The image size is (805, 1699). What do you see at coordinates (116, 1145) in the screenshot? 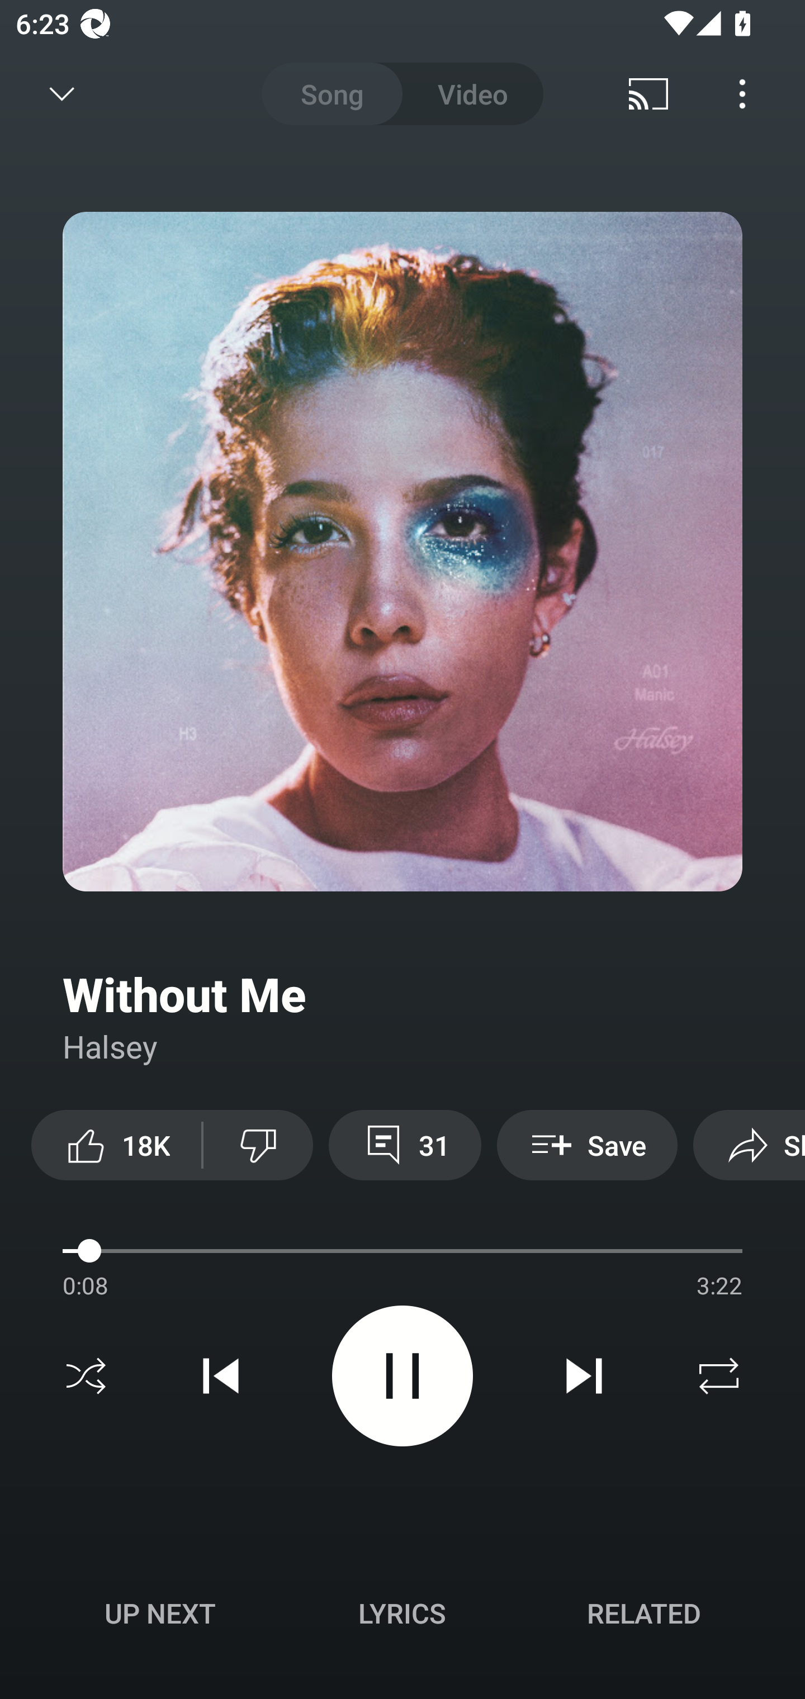
I see `18K like this video along with 18,871 other people` at bounding box center [116, 1145].